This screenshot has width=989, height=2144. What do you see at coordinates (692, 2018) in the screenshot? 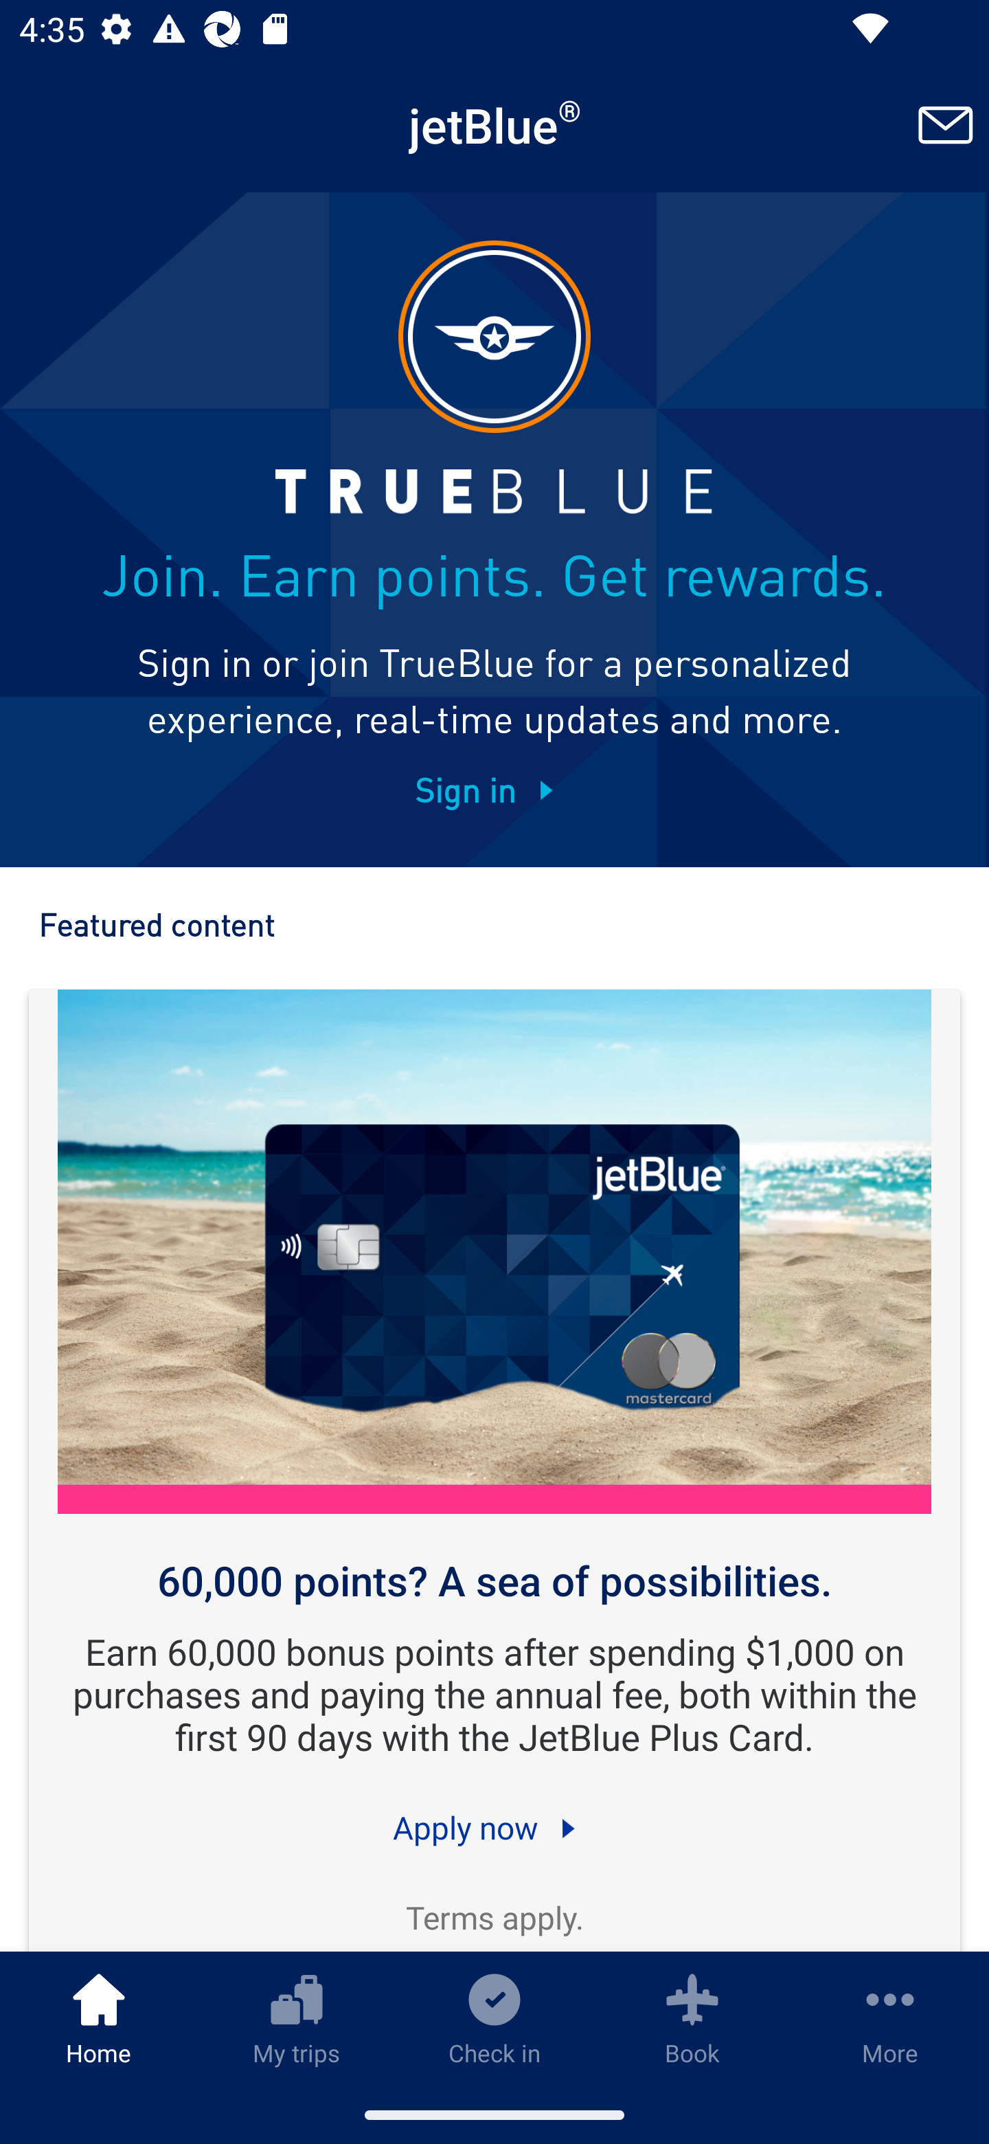
I see `Book` at bounding box center [692, 2018].